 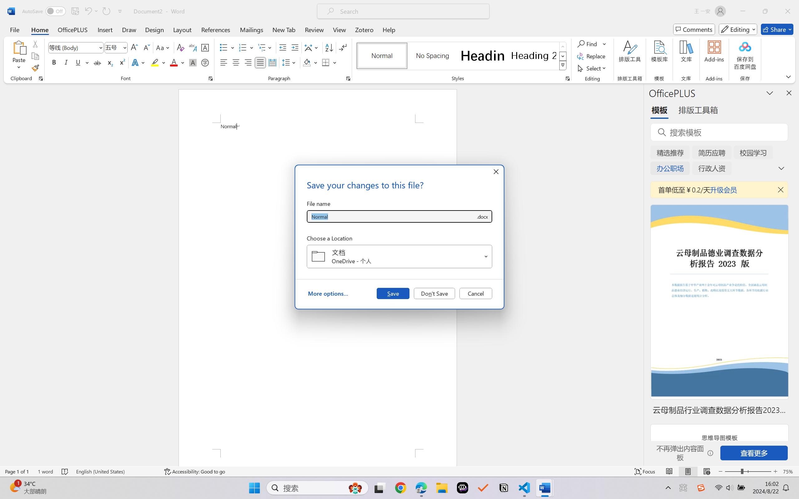 I want to click on Sort..., so click(x=329, y=47).